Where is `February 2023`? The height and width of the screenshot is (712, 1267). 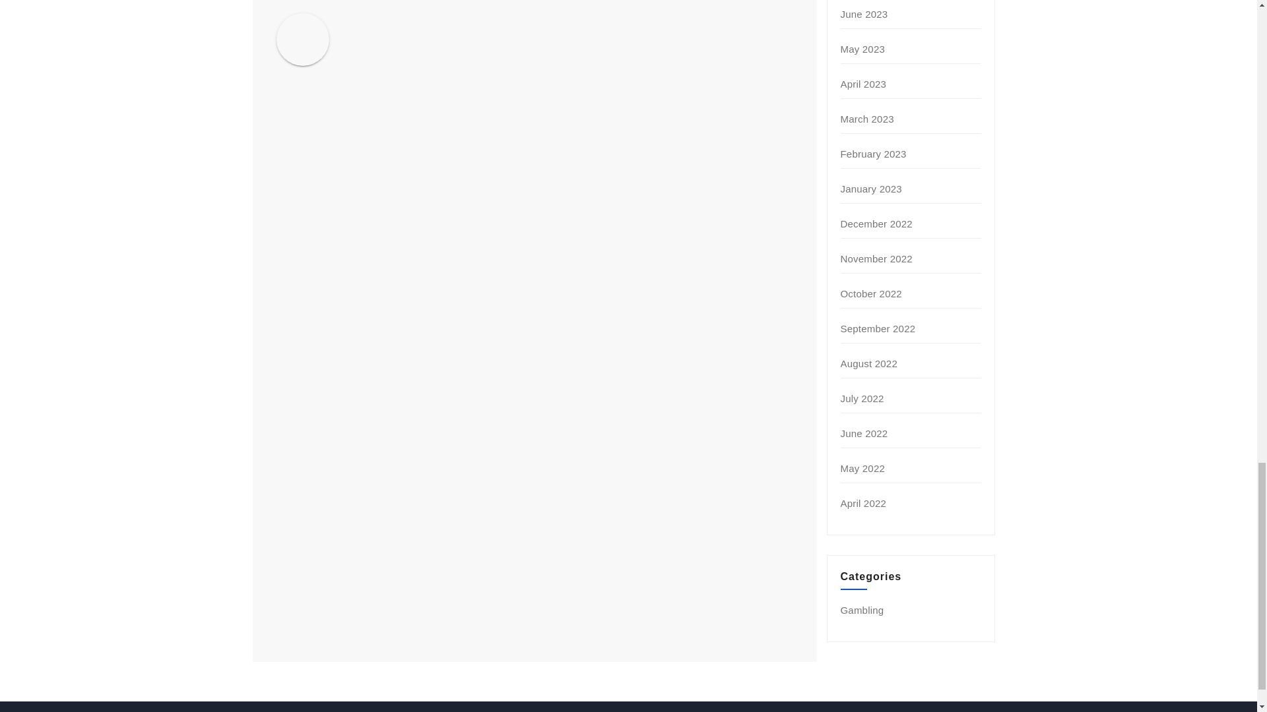
February 2023 is located at coordinates (874, 153).